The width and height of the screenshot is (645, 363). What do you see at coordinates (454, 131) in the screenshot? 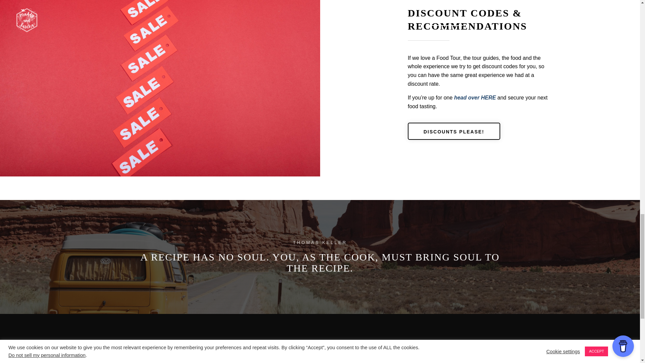
I see `DISCOUNTS PLEASE!` at bounding box center [454, 131].